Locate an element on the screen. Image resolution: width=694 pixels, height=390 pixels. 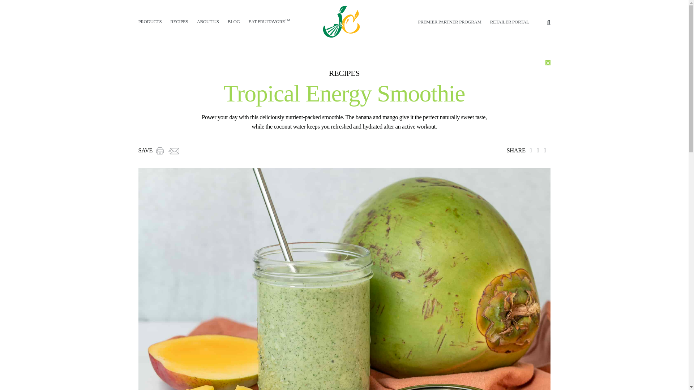
ABOUT US is located at coordinates (207, 21).